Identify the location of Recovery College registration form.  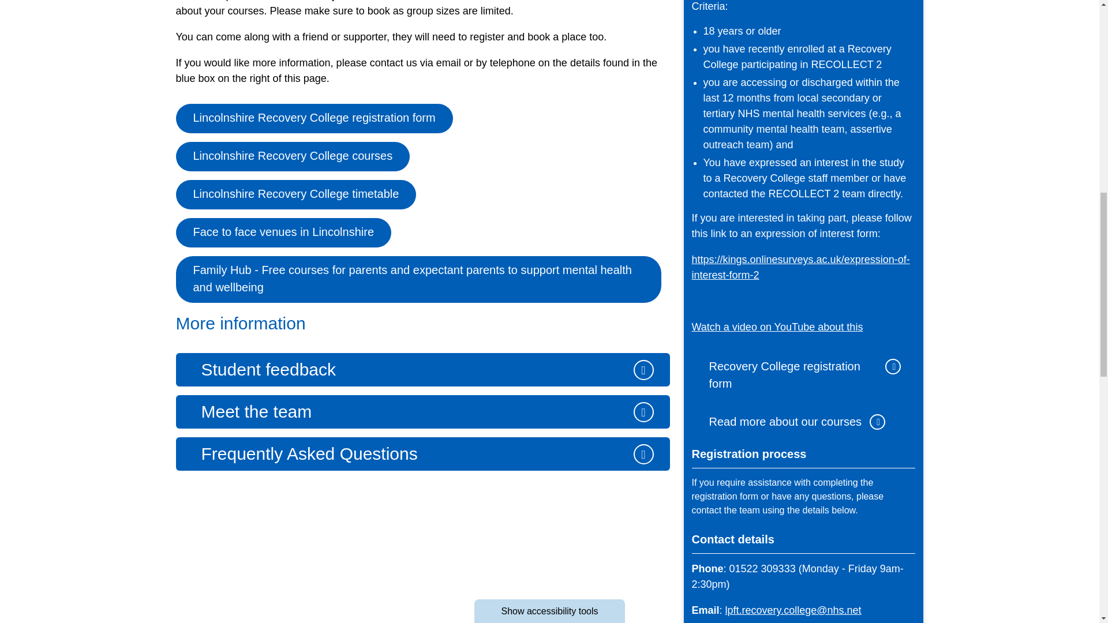
(313, 119).